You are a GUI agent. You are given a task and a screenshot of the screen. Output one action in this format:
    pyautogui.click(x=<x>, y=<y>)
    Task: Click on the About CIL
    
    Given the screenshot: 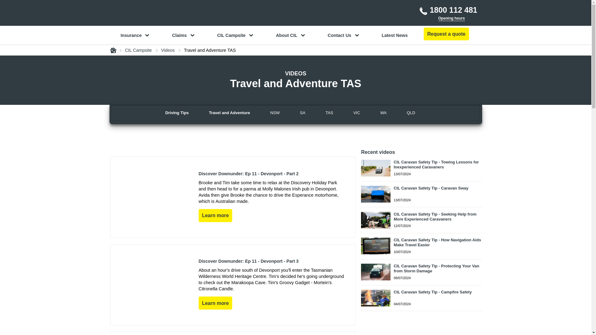 What is the action you would take?
    pyautogui.click(x=291, y=35)
    